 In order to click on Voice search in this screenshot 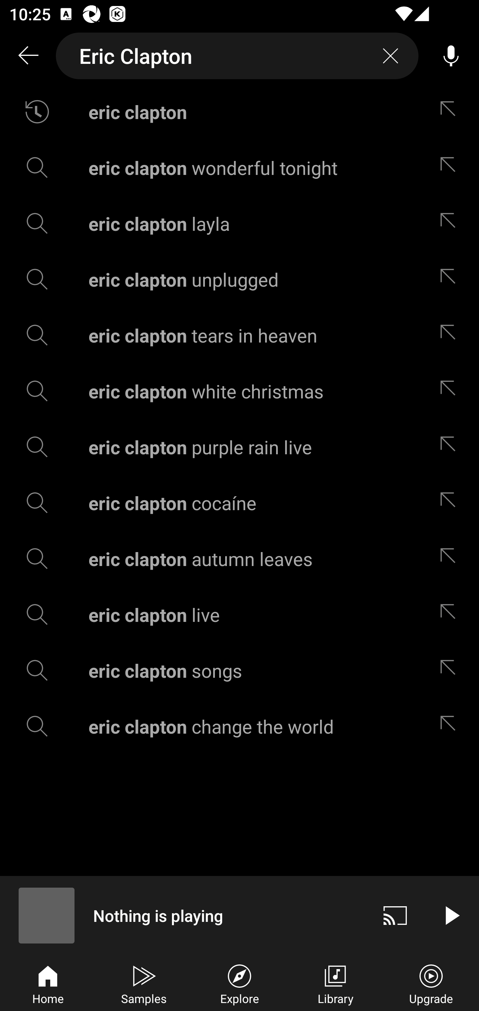, I will do `click(451, 56)`.